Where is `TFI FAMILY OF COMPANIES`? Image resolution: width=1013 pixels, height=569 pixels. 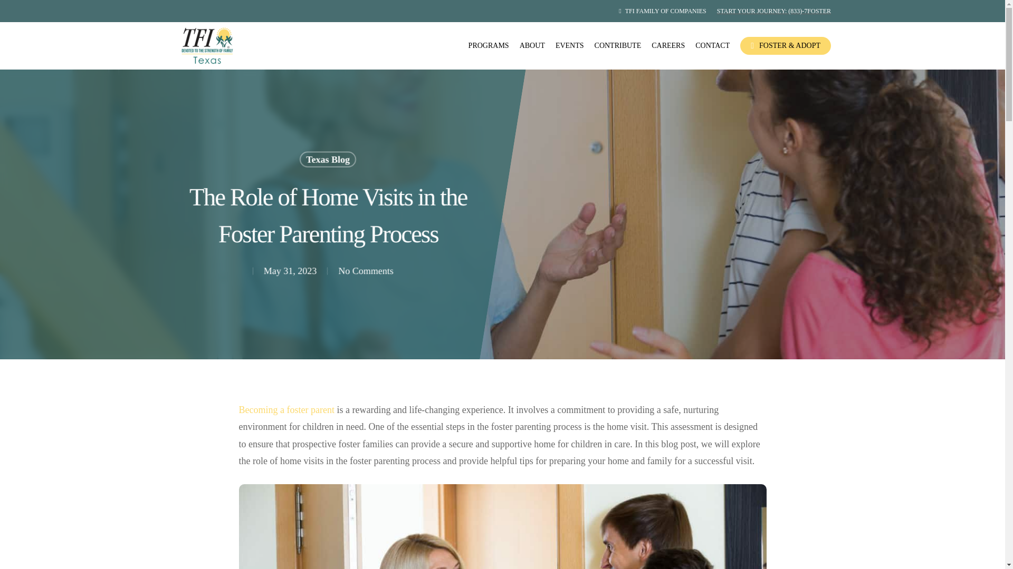 TFI FAMILY OF COMPANIES is located at coordinates (663, 11).